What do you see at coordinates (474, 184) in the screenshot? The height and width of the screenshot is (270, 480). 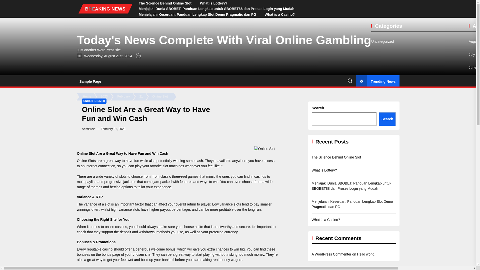 I see `September 2023` at bounding box center [474, 184].